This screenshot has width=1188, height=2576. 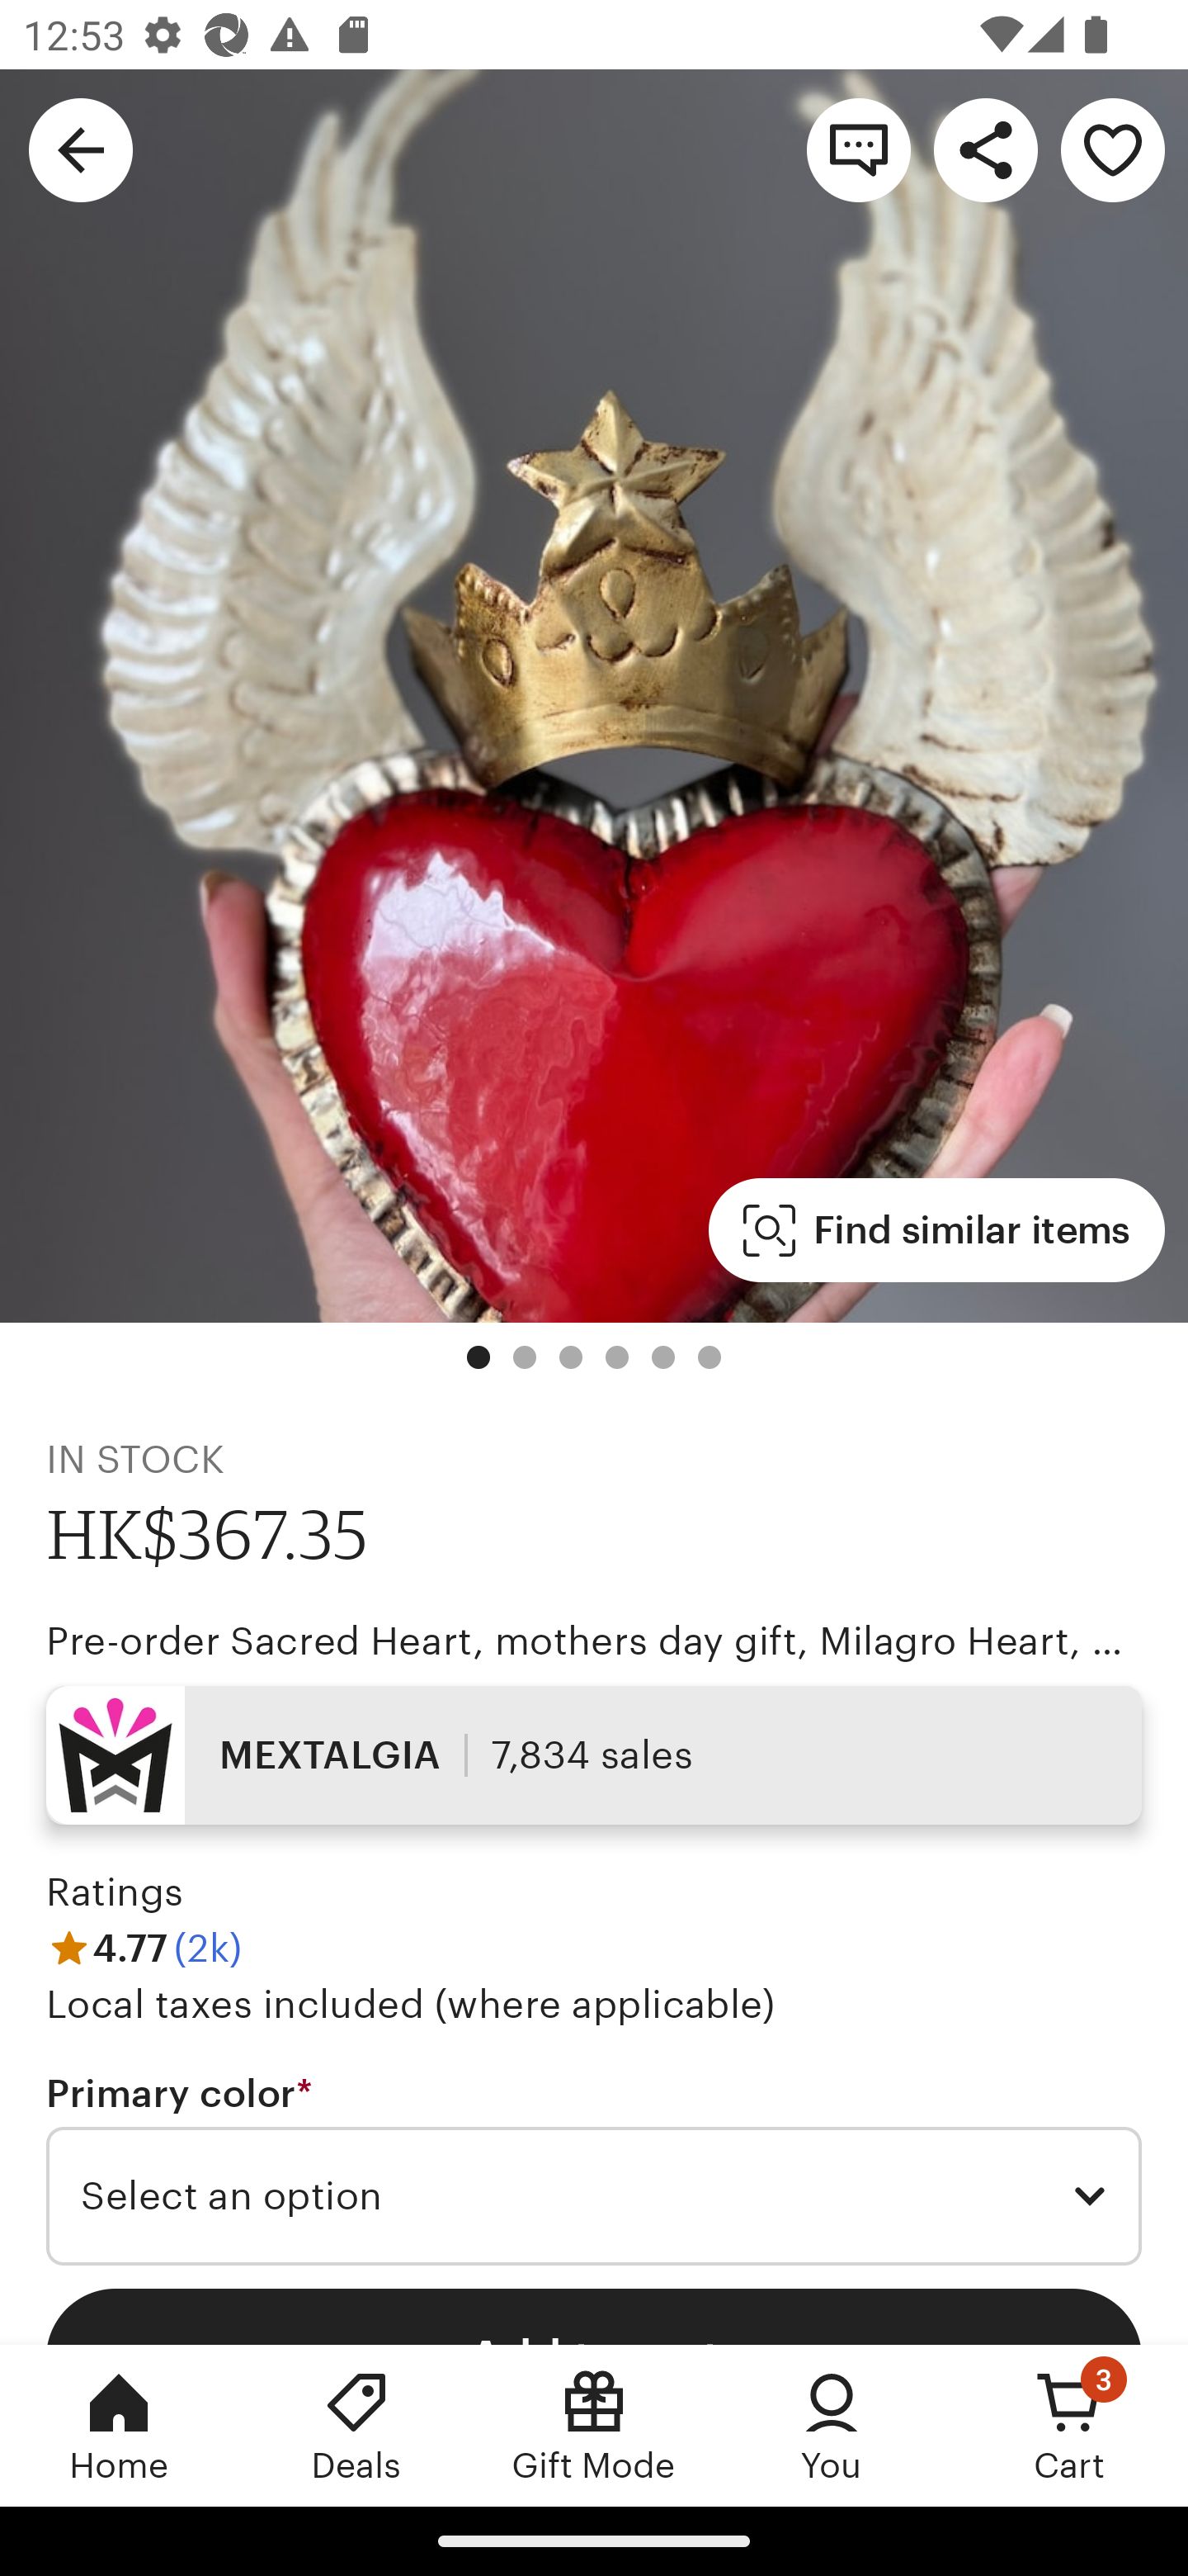 What do you see at coordinates (594, 1754) in the screenshot?
I see `MEXTALGIA 7,834 sales` at bounding box center [594, 1754].